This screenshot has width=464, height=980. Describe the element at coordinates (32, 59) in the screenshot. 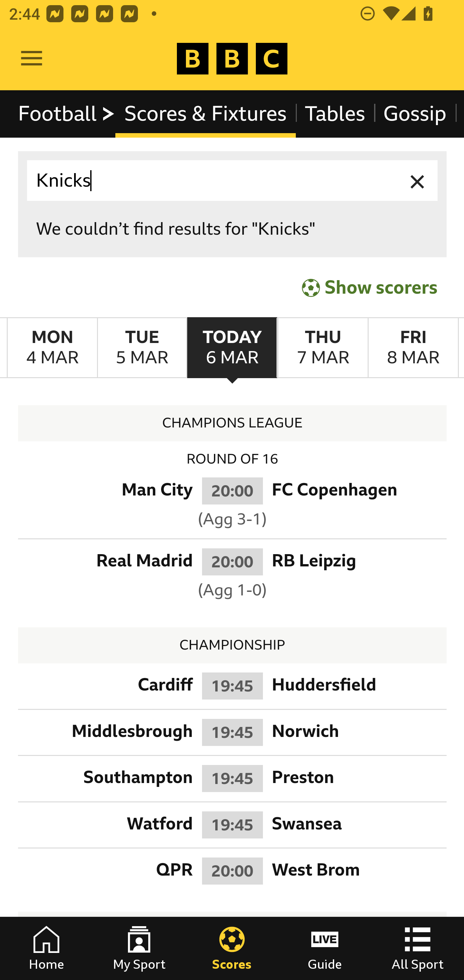

I see `Open Menu` at that location.